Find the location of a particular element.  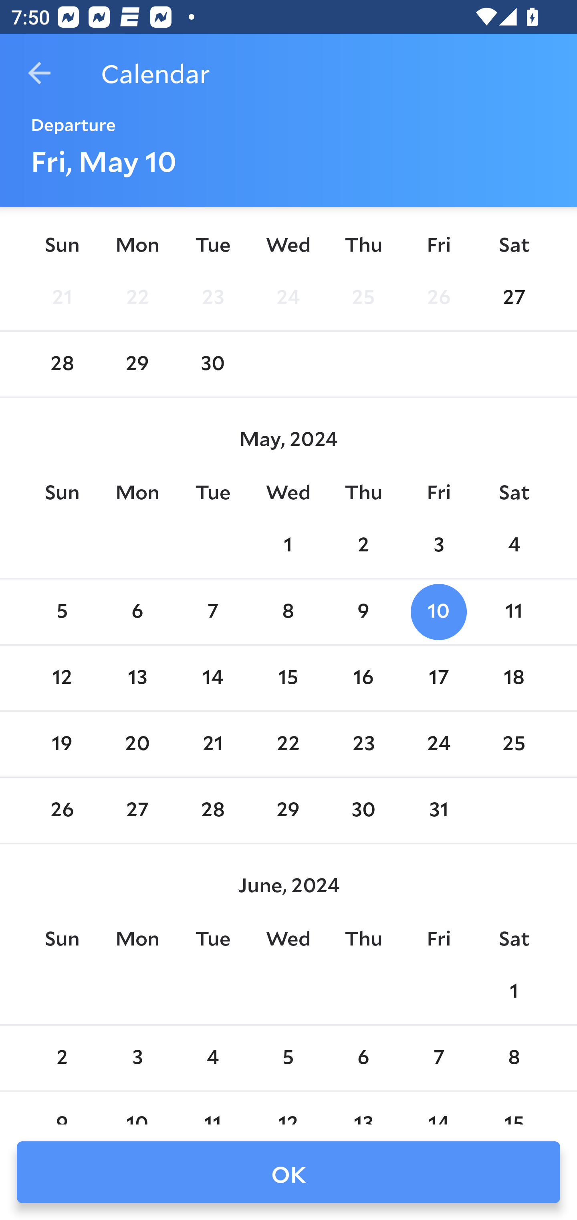

22 is located at coordinates (288, 744).